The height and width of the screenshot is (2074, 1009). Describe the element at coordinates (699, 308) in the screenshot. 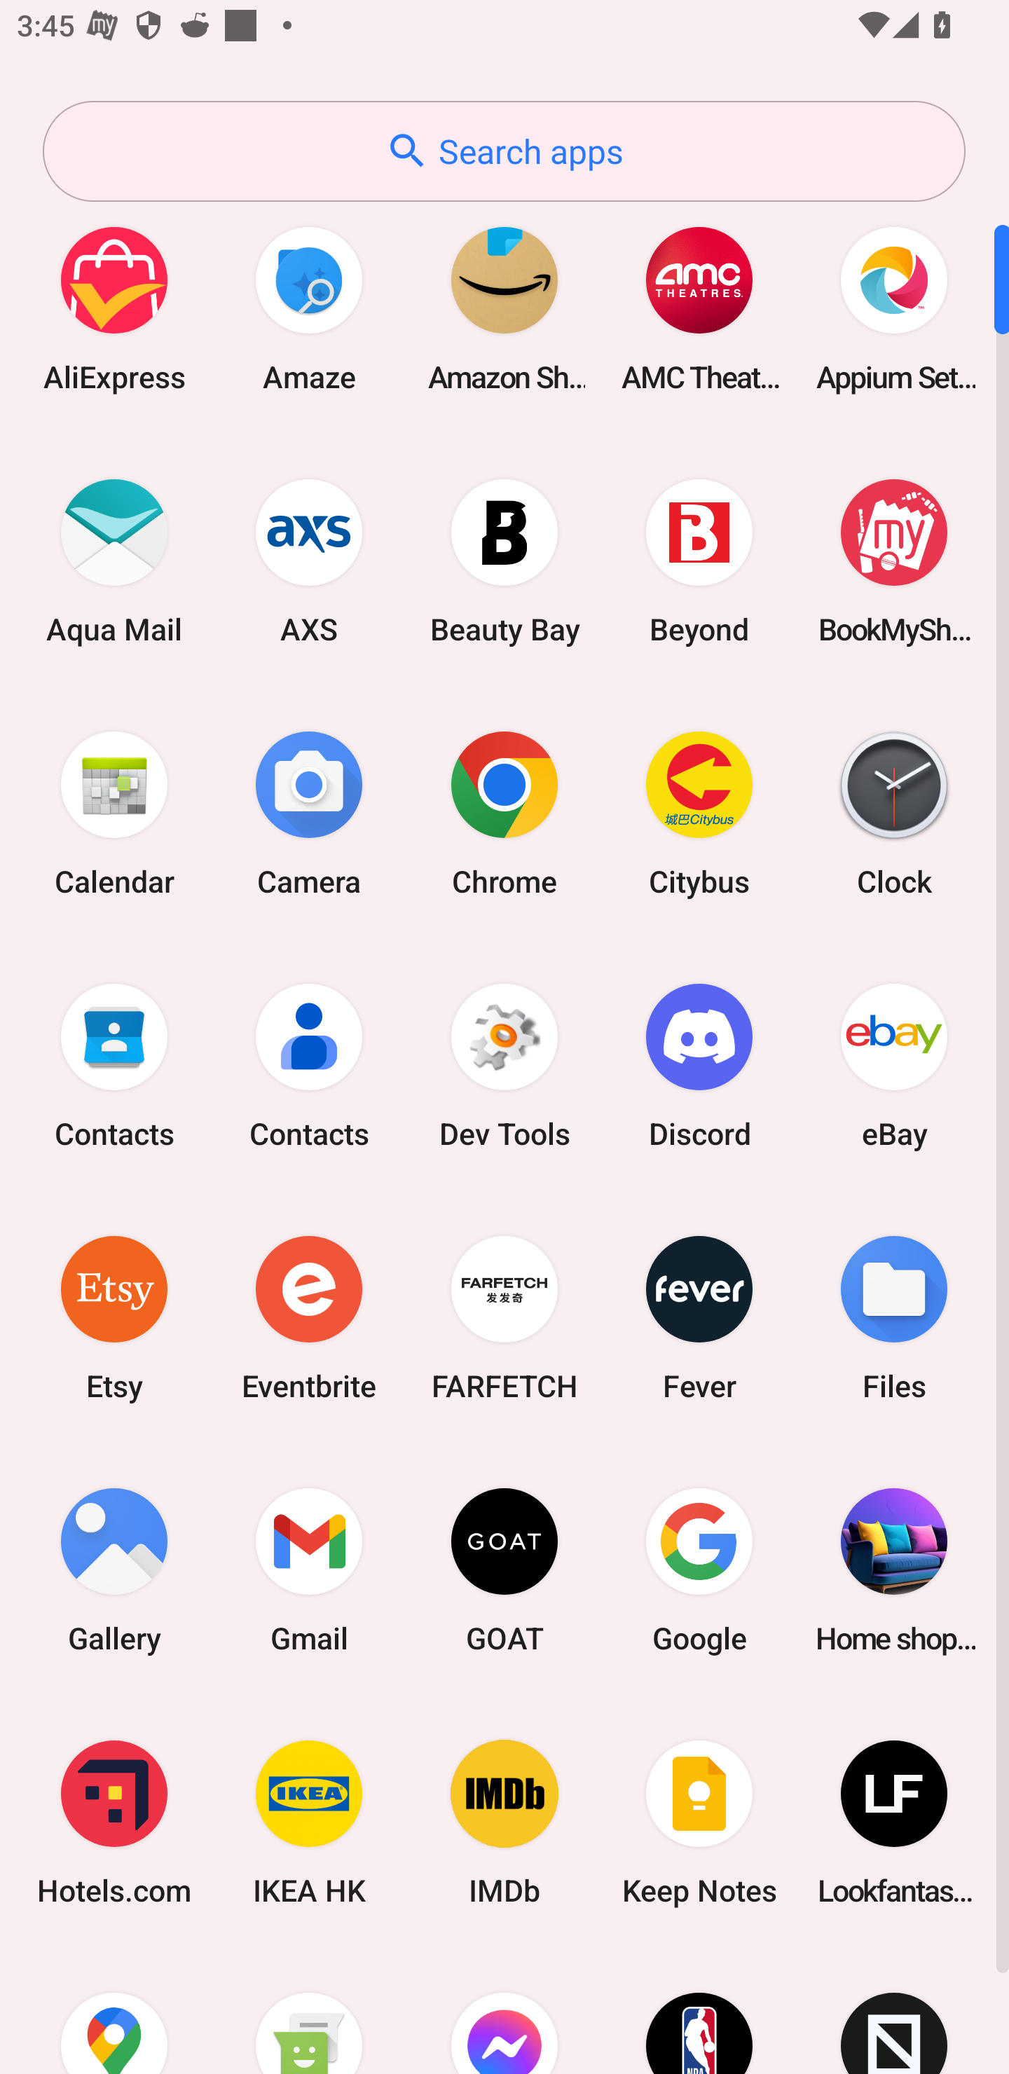

I see `AMC Theatres` at that location.